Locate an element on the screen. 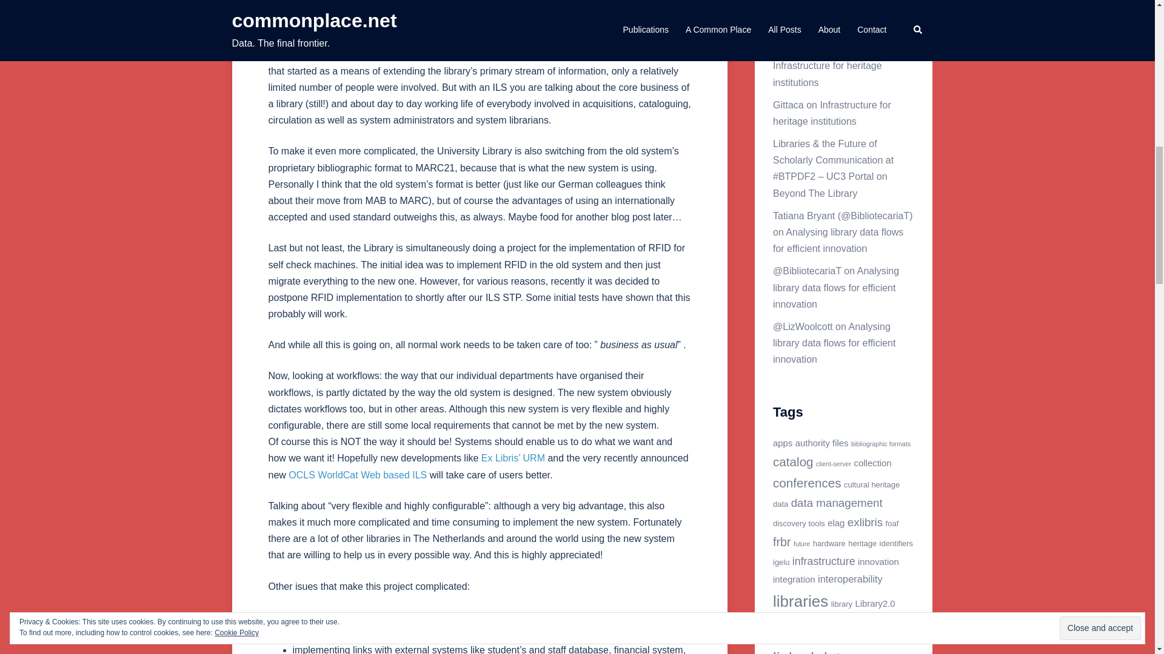 Image resolution: width=1164 pixels, height=654 pixels. OCLS WorldCat Web based ILS is located at coordinates (358, 475).